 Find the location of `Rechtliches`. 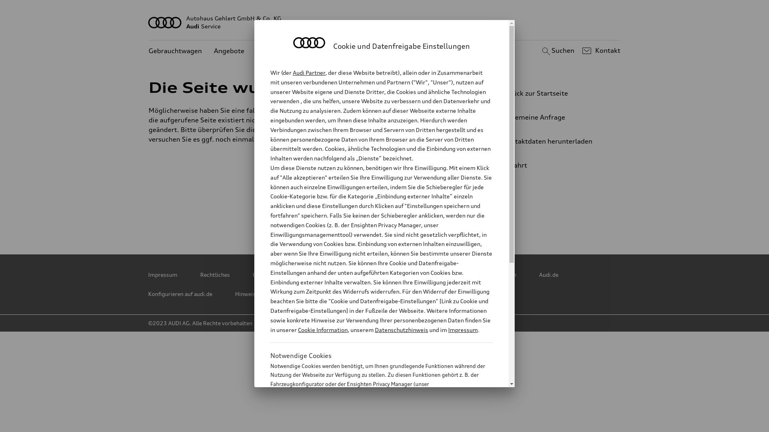

Rechtliches is located at coordinates (215, 275).